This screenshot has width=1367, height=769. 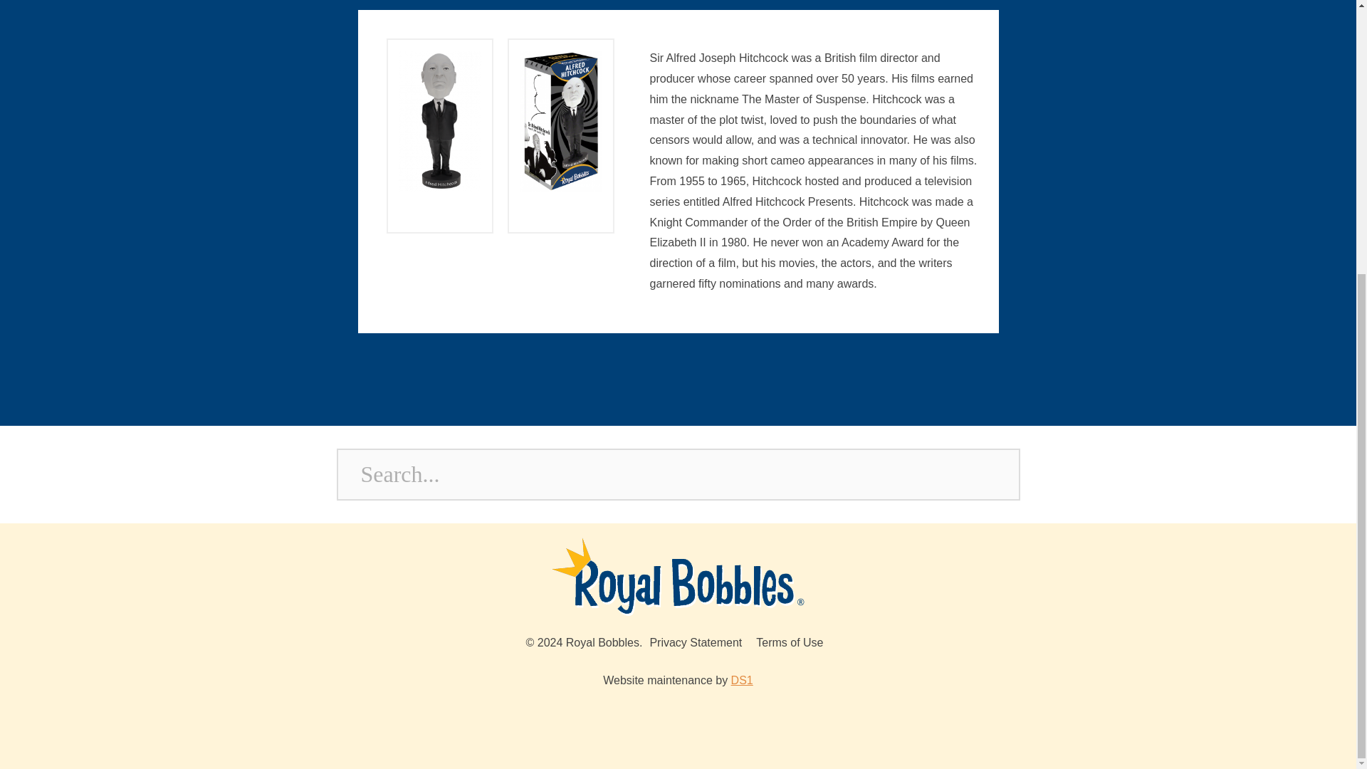 I want to click on RoyalBobbles, so click(x=678, y=577).